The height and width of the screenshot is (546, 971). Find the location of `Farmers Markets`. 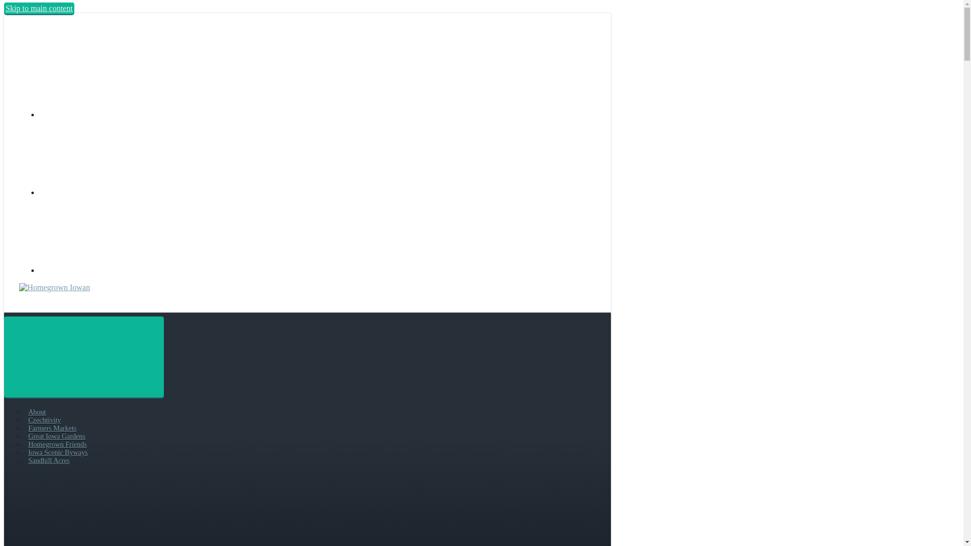

Farmers Markets is located at coordinates (52, 429).